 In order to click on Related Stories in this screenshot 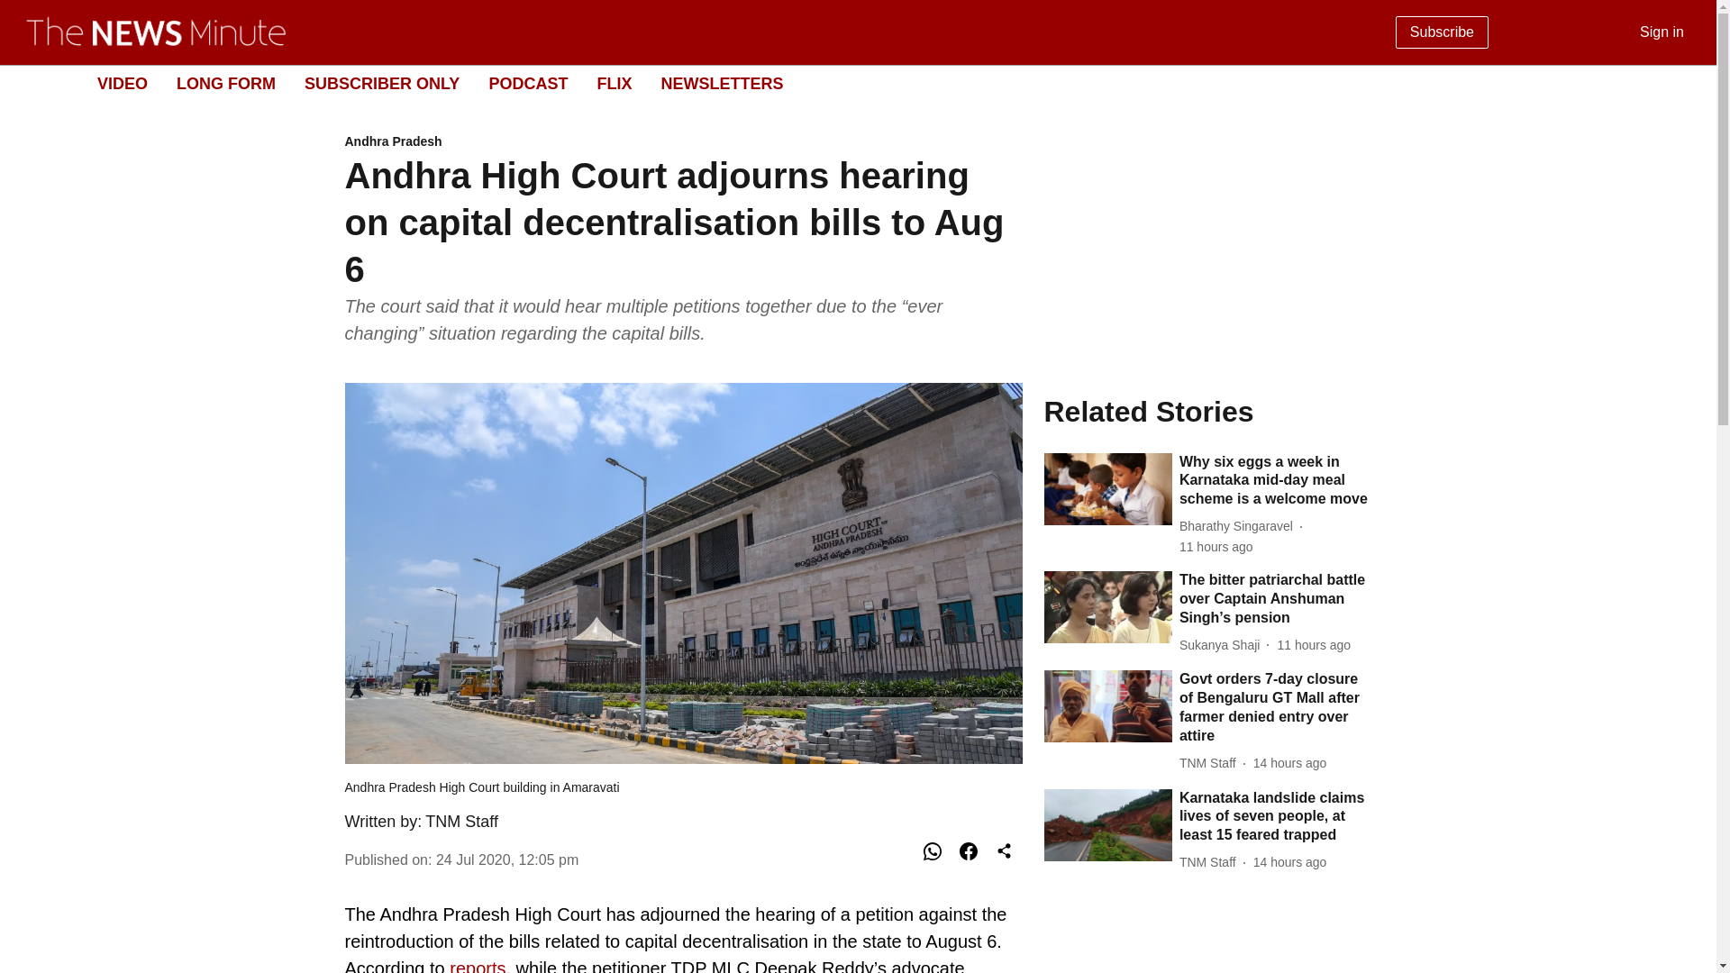, I will do `click(1207, 411)`.